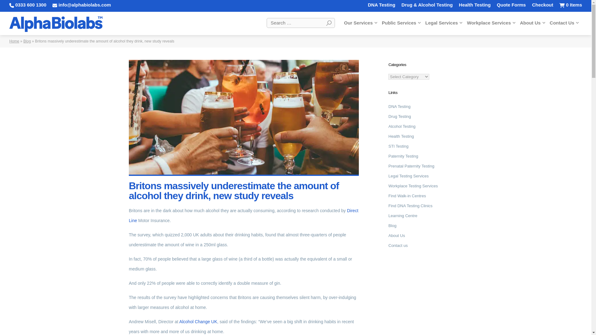 The height and width of the screenshot is (335, 596). What do you see at coordinates (360, 23) in the screenshot?
I see `Our Services` at bounding box center [360, 23].